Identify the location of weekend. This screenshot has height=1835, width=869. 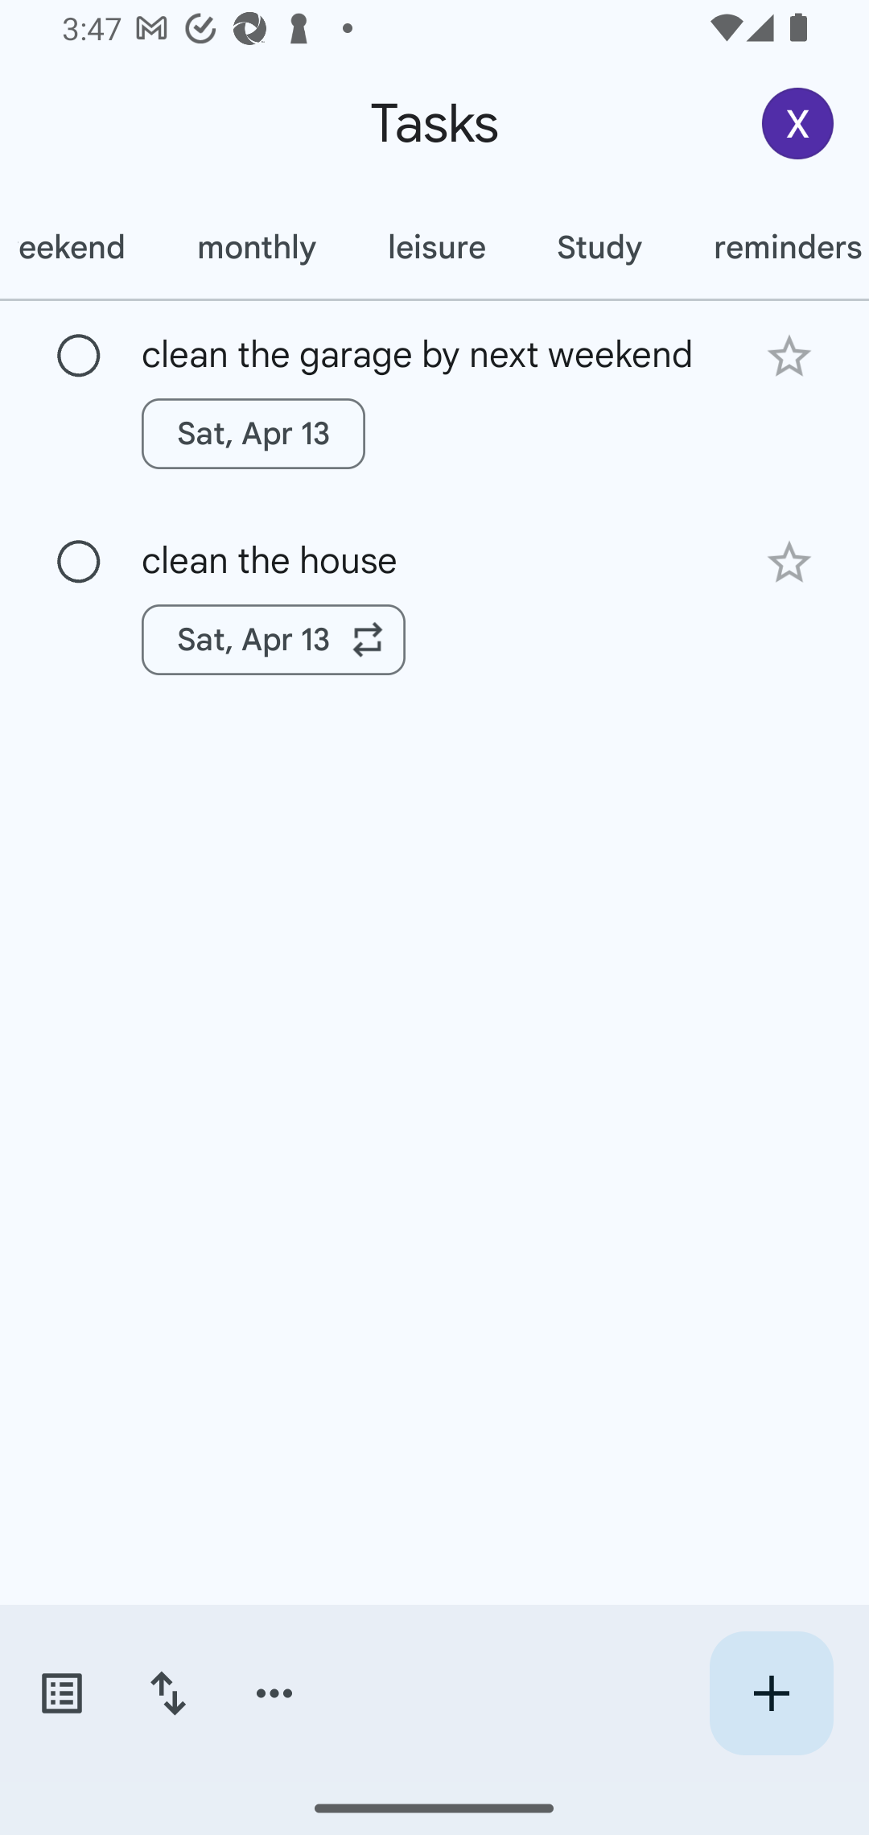
(80, 247).